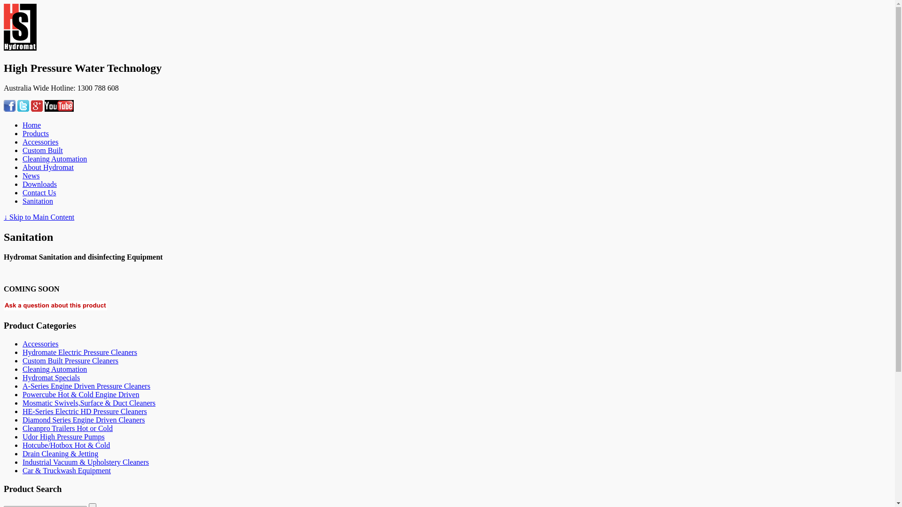  Describe the element at coordinates (86, 462) in the screenshot. I see `Industrial Vacuum & Upholstery Cleaners` at that location.